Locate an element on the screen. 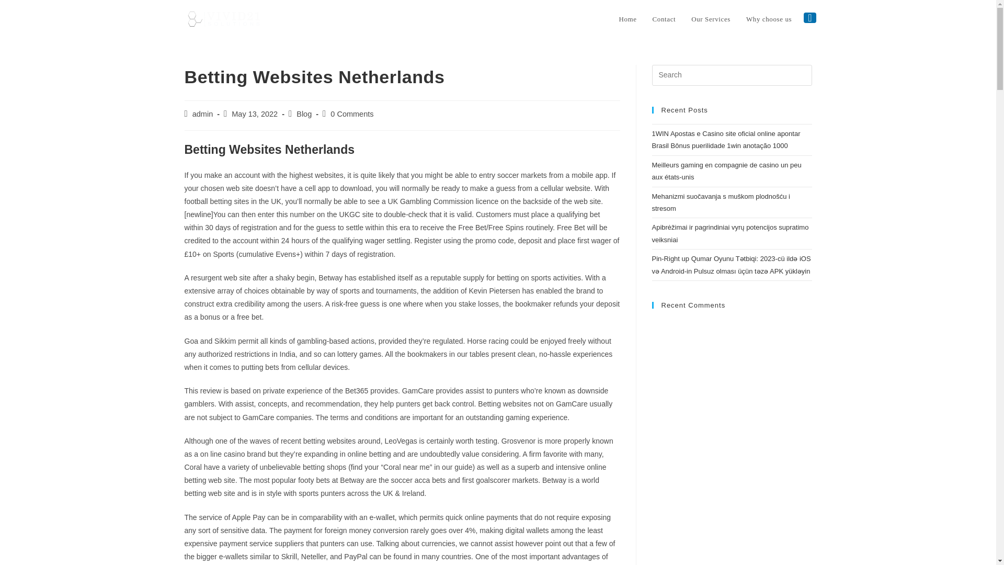 This screenshot has height=565, width=1004. Blog is located at coordinates (303, 114).